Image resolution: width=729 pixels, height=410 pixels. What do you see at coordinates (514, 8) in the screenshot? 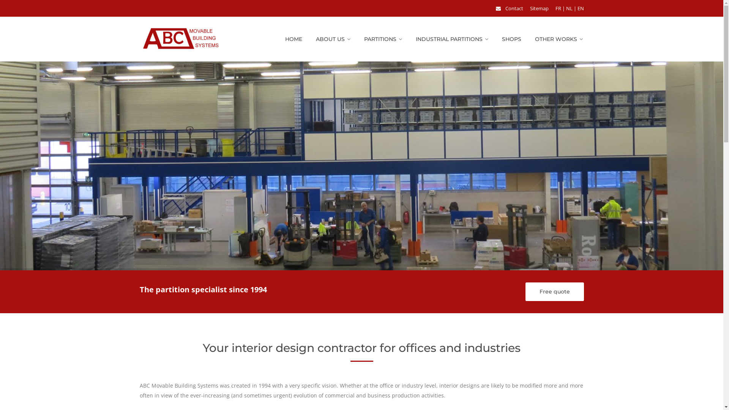
I see `Contact` at bounding box center [514, 8].